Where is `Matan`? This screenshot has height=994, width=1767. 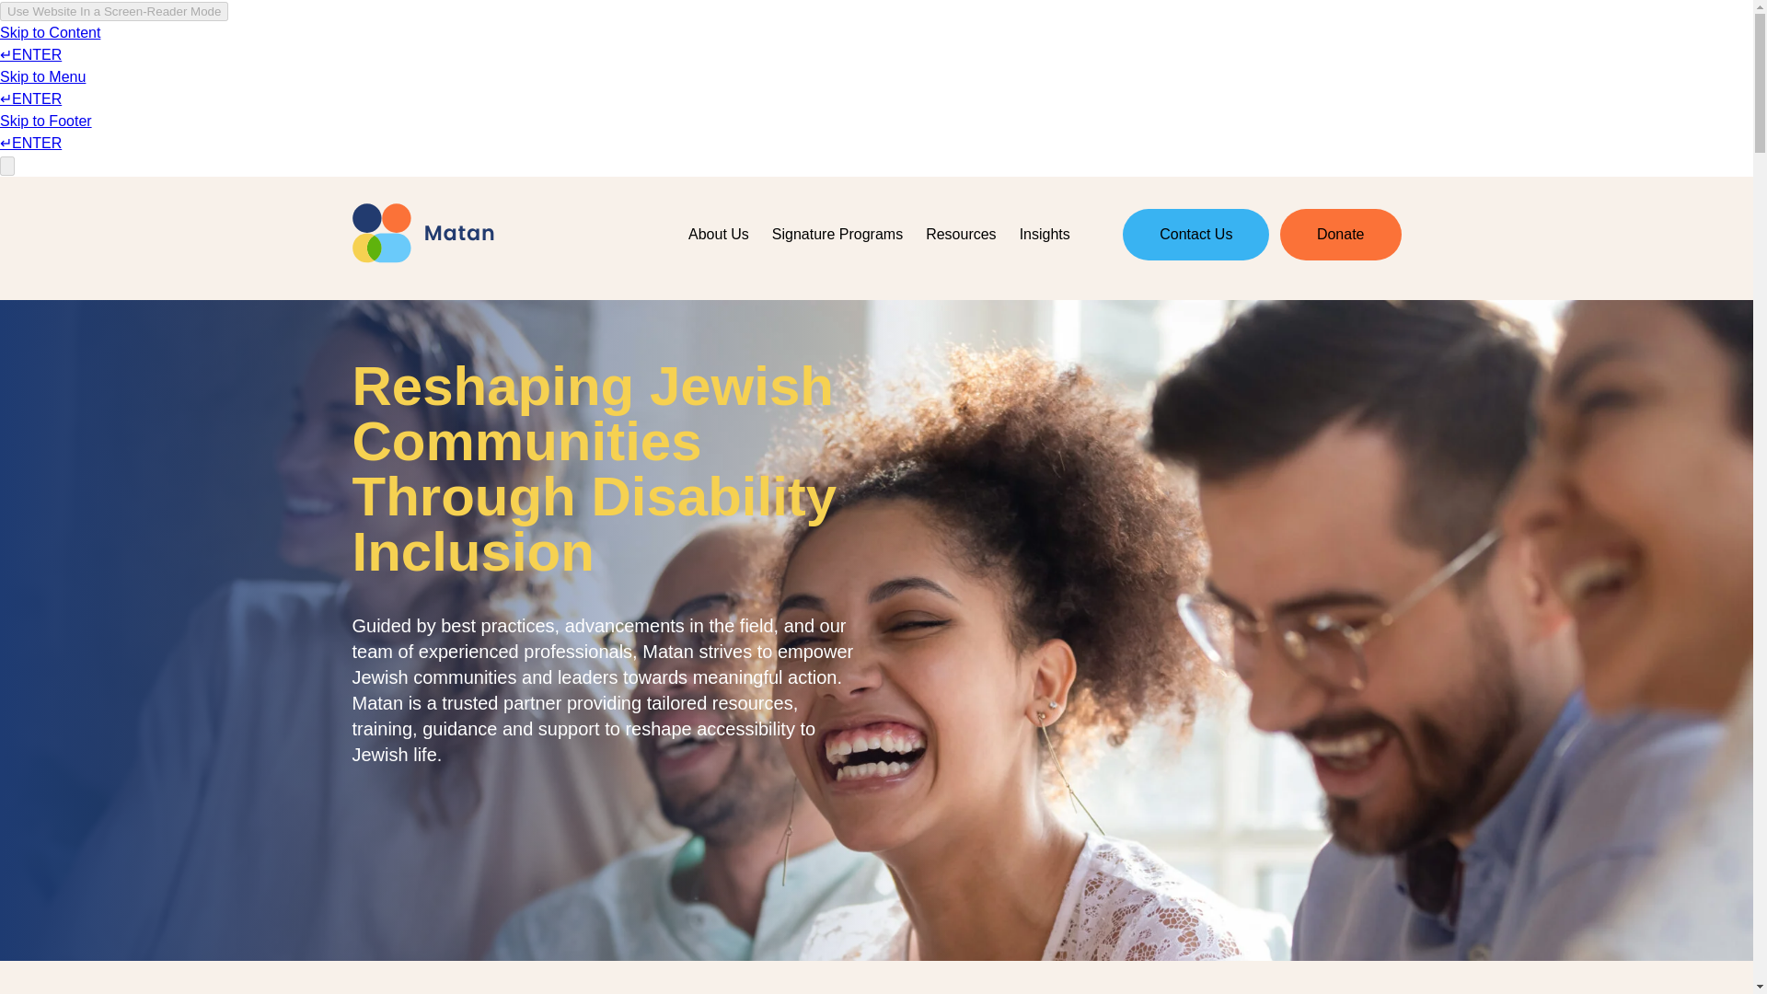 Matan is located at coordinates (422, 234).